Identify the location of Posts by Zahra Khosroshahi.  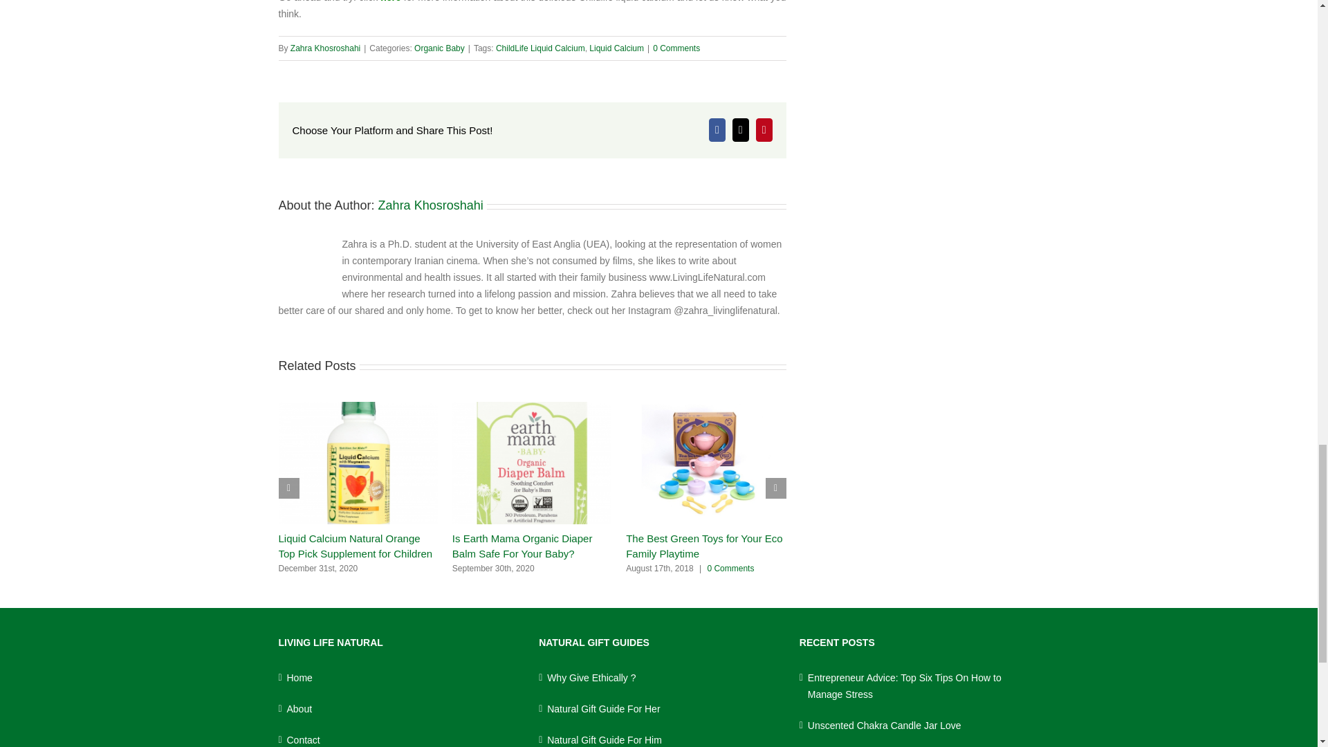
(430, 205).